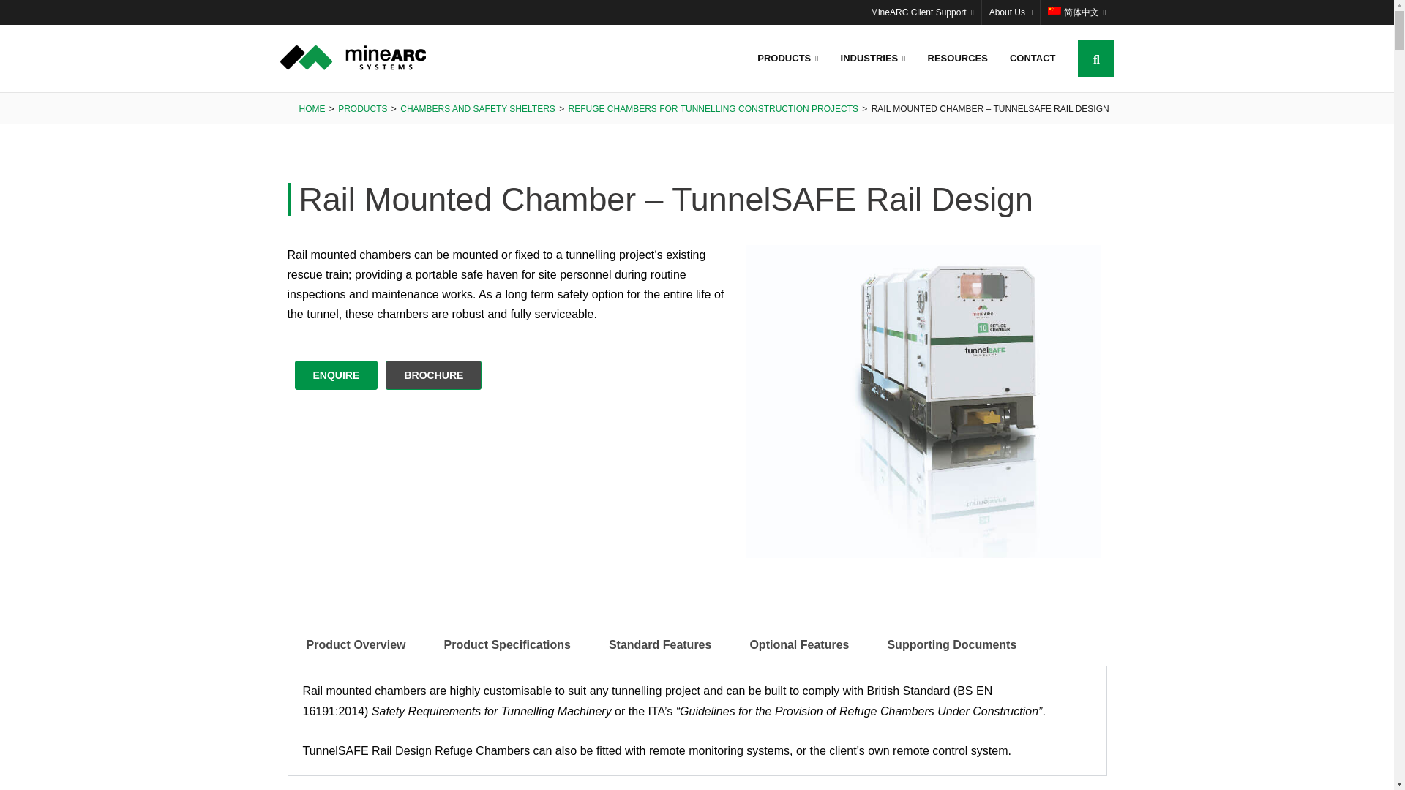 This screenshot has height=790, width=1405. Describe the element at coordinates (922, 12) in the screenshot. I see `MineARC Client Support` at that location.